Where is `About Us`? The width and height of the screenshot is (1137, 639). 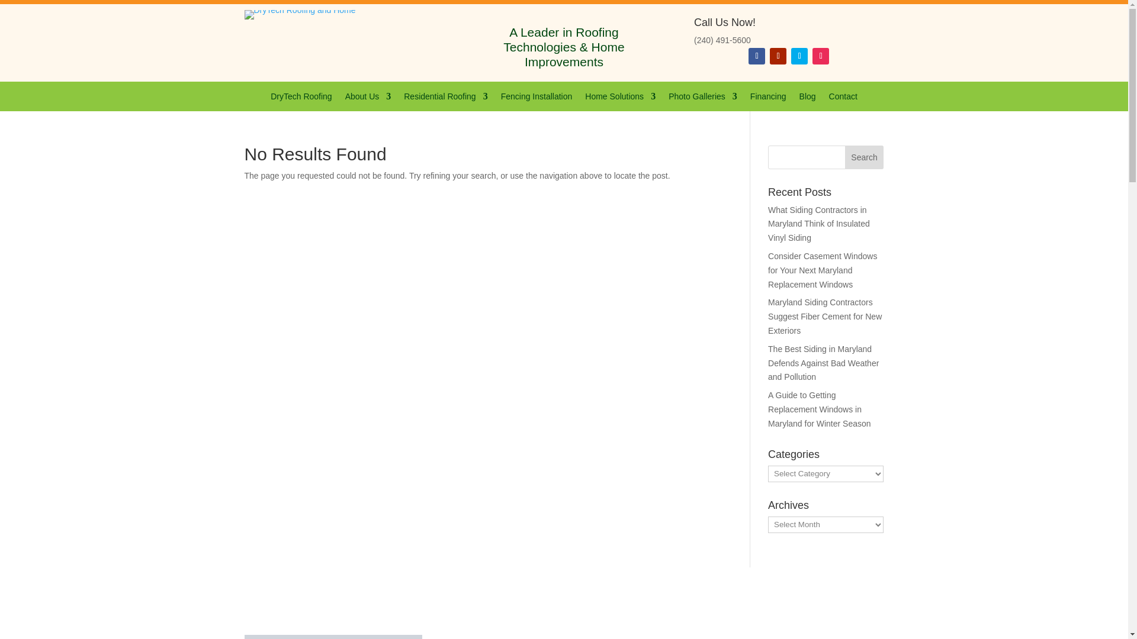 About Us is located at coordinates (368, 98).